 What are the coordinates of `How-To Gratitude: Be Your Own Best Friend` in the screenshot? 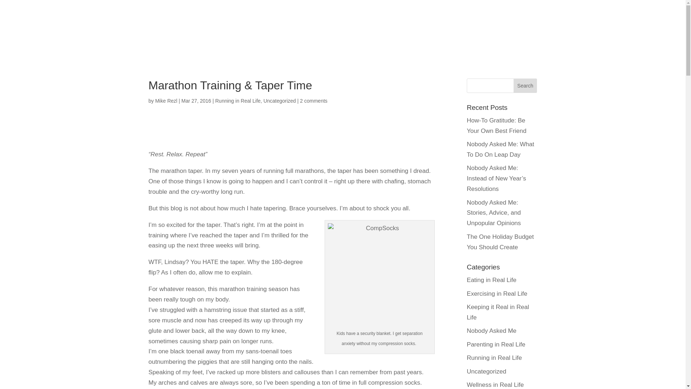 It's located at (497, 125).